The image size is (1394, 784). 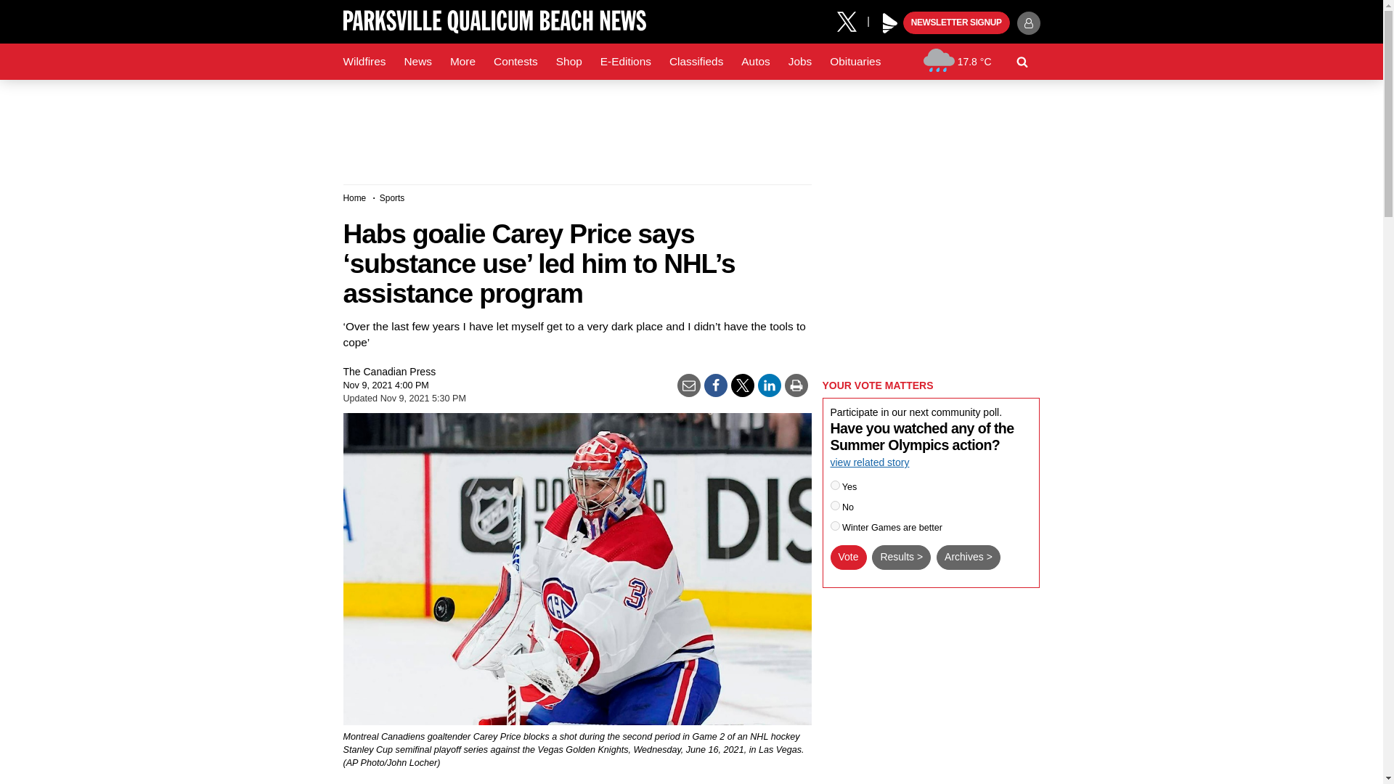 What do you see at coordinates (417, 62) in the screenshot?
I see `News` at bounding box center [417, 62].